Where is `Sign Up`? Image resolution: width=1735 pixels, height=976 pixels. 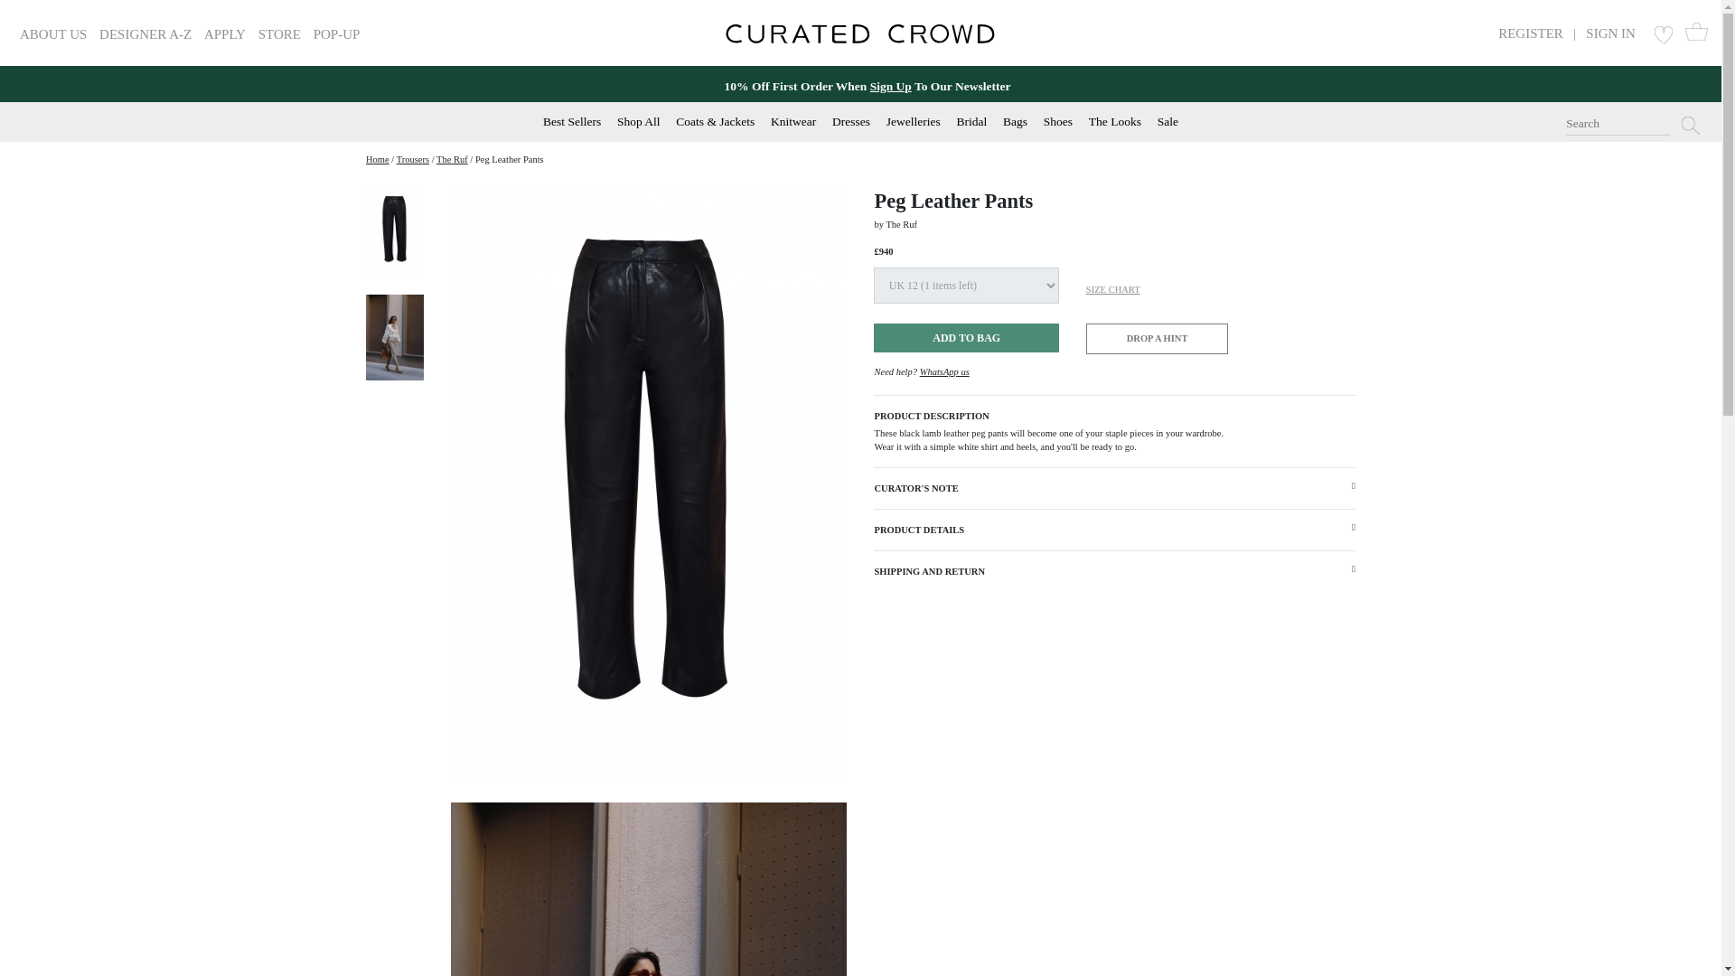
Sign Up is located at coordinates (891, 85).